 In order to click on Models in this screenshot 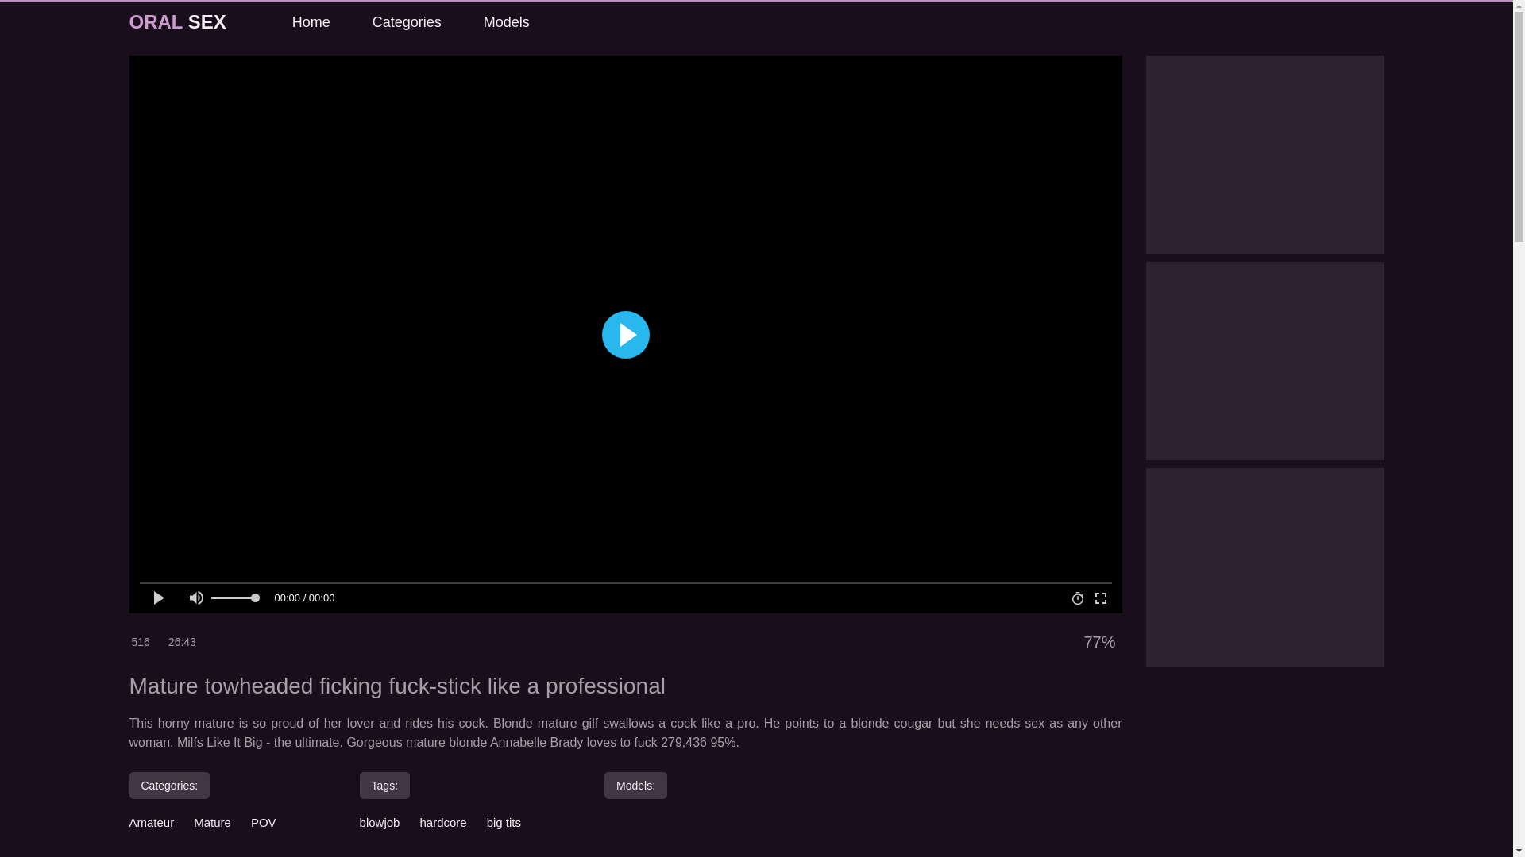, I will do `click(505, 22)`.